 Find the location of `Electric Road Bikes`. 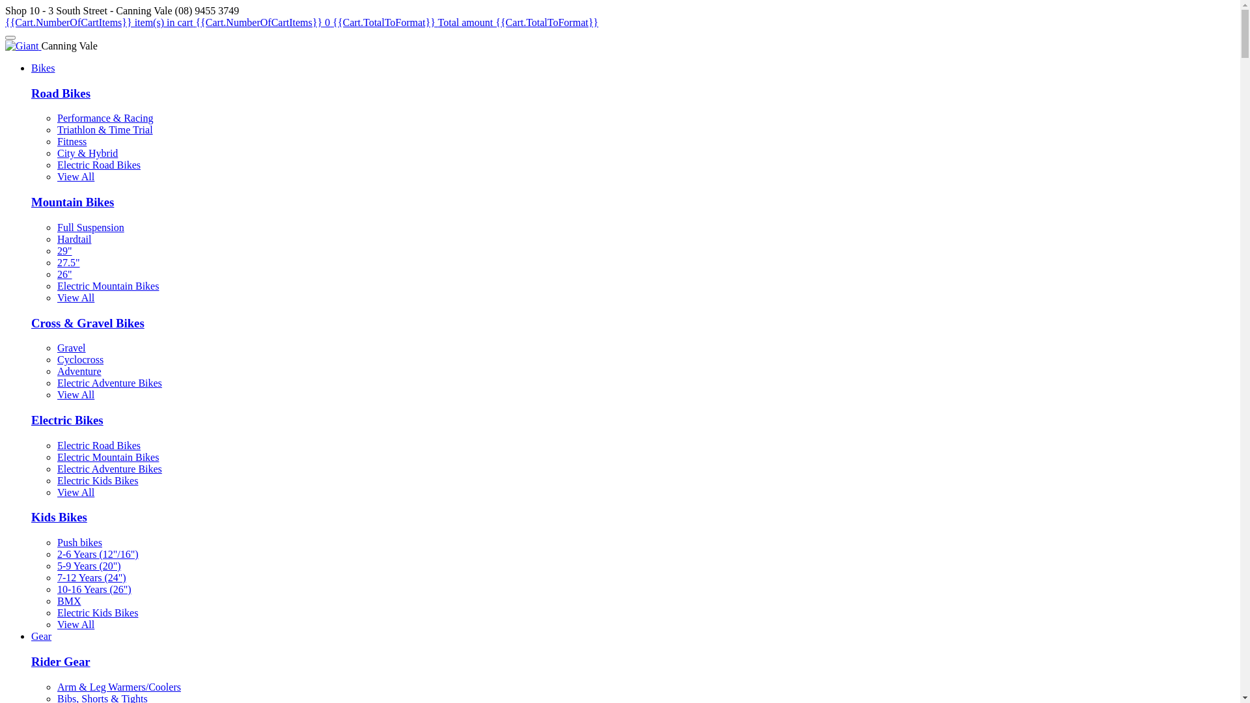

Electric Road Bikes is located at coordinates (99, 165).